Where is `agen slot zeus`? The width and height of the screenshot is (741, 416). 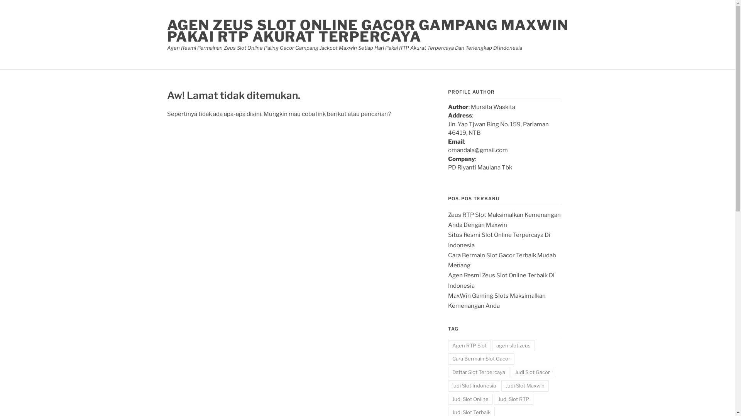 agen slot zeus is located at coordinates (513, 346).